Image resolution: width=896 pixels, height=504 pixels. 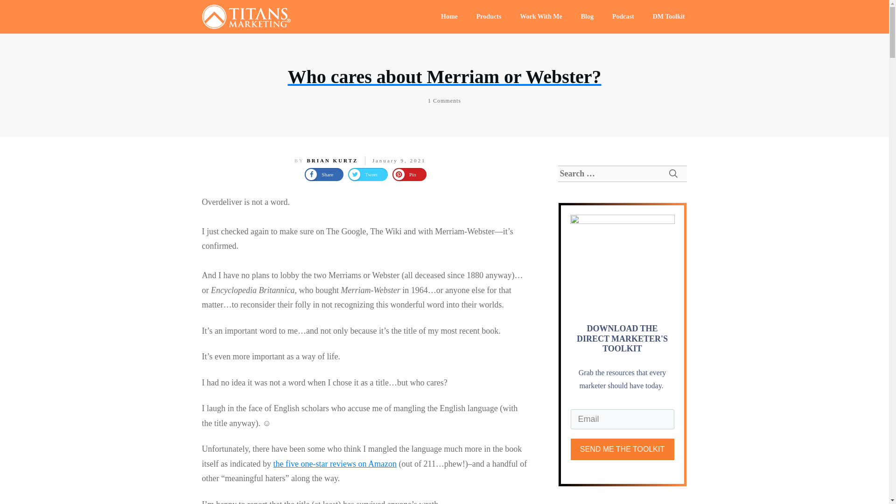 I want to click on the five one-star reviews on Amazon, so click(x=334, y=464).